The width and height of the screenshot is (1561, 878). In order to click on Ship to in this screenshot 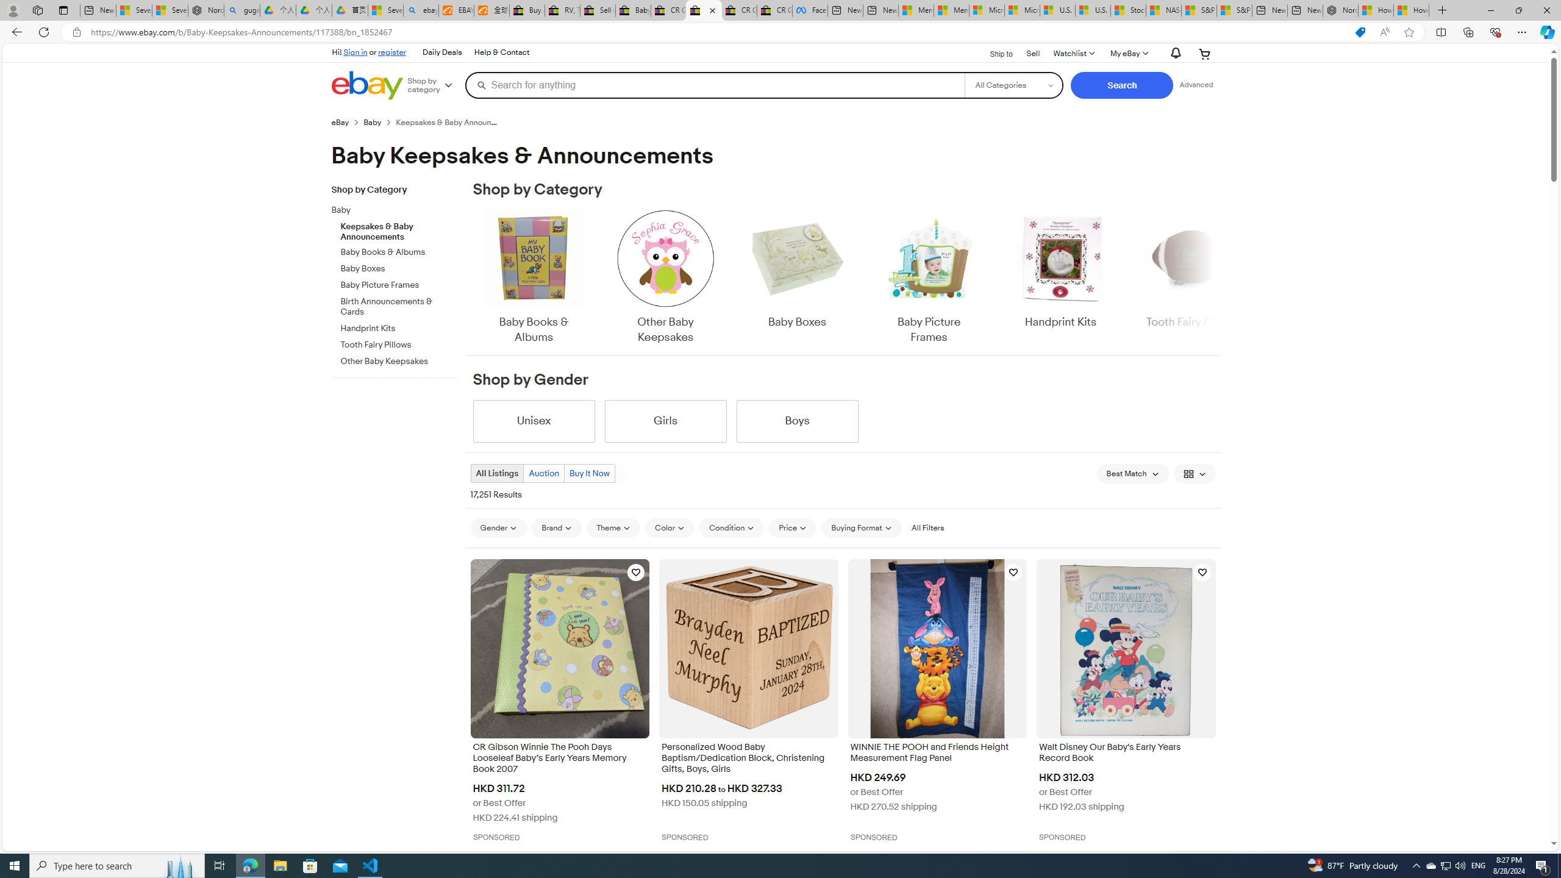, I will do `click(993, 54)`.